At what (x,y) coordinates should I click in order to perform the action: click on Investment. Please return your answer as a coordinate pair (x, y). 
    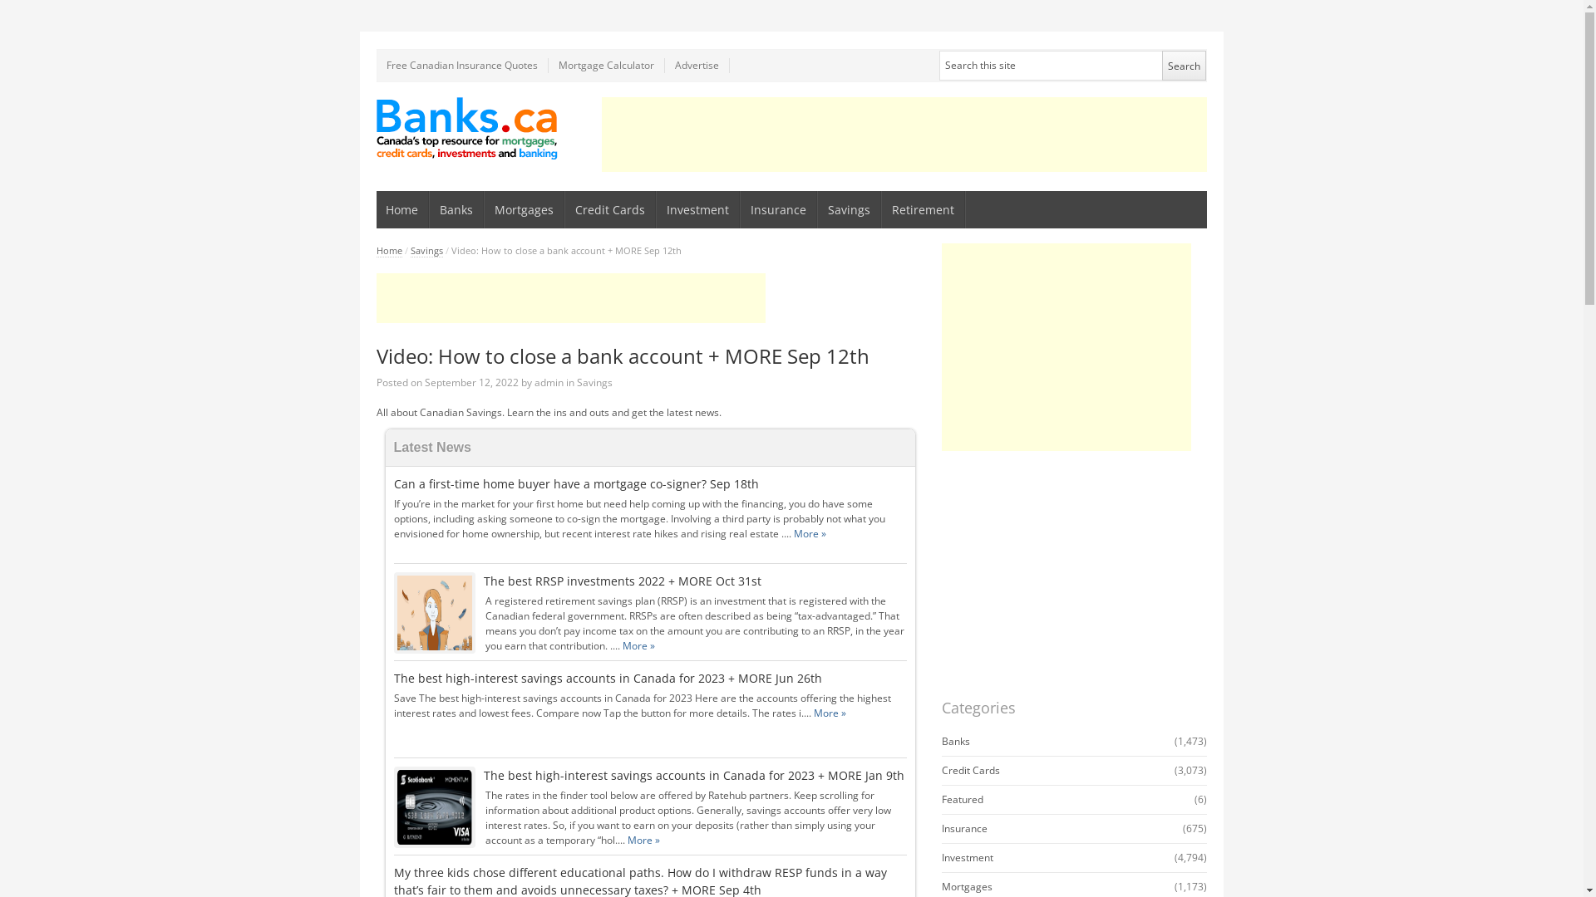
    Looking at the image, I should click on (698, 209).